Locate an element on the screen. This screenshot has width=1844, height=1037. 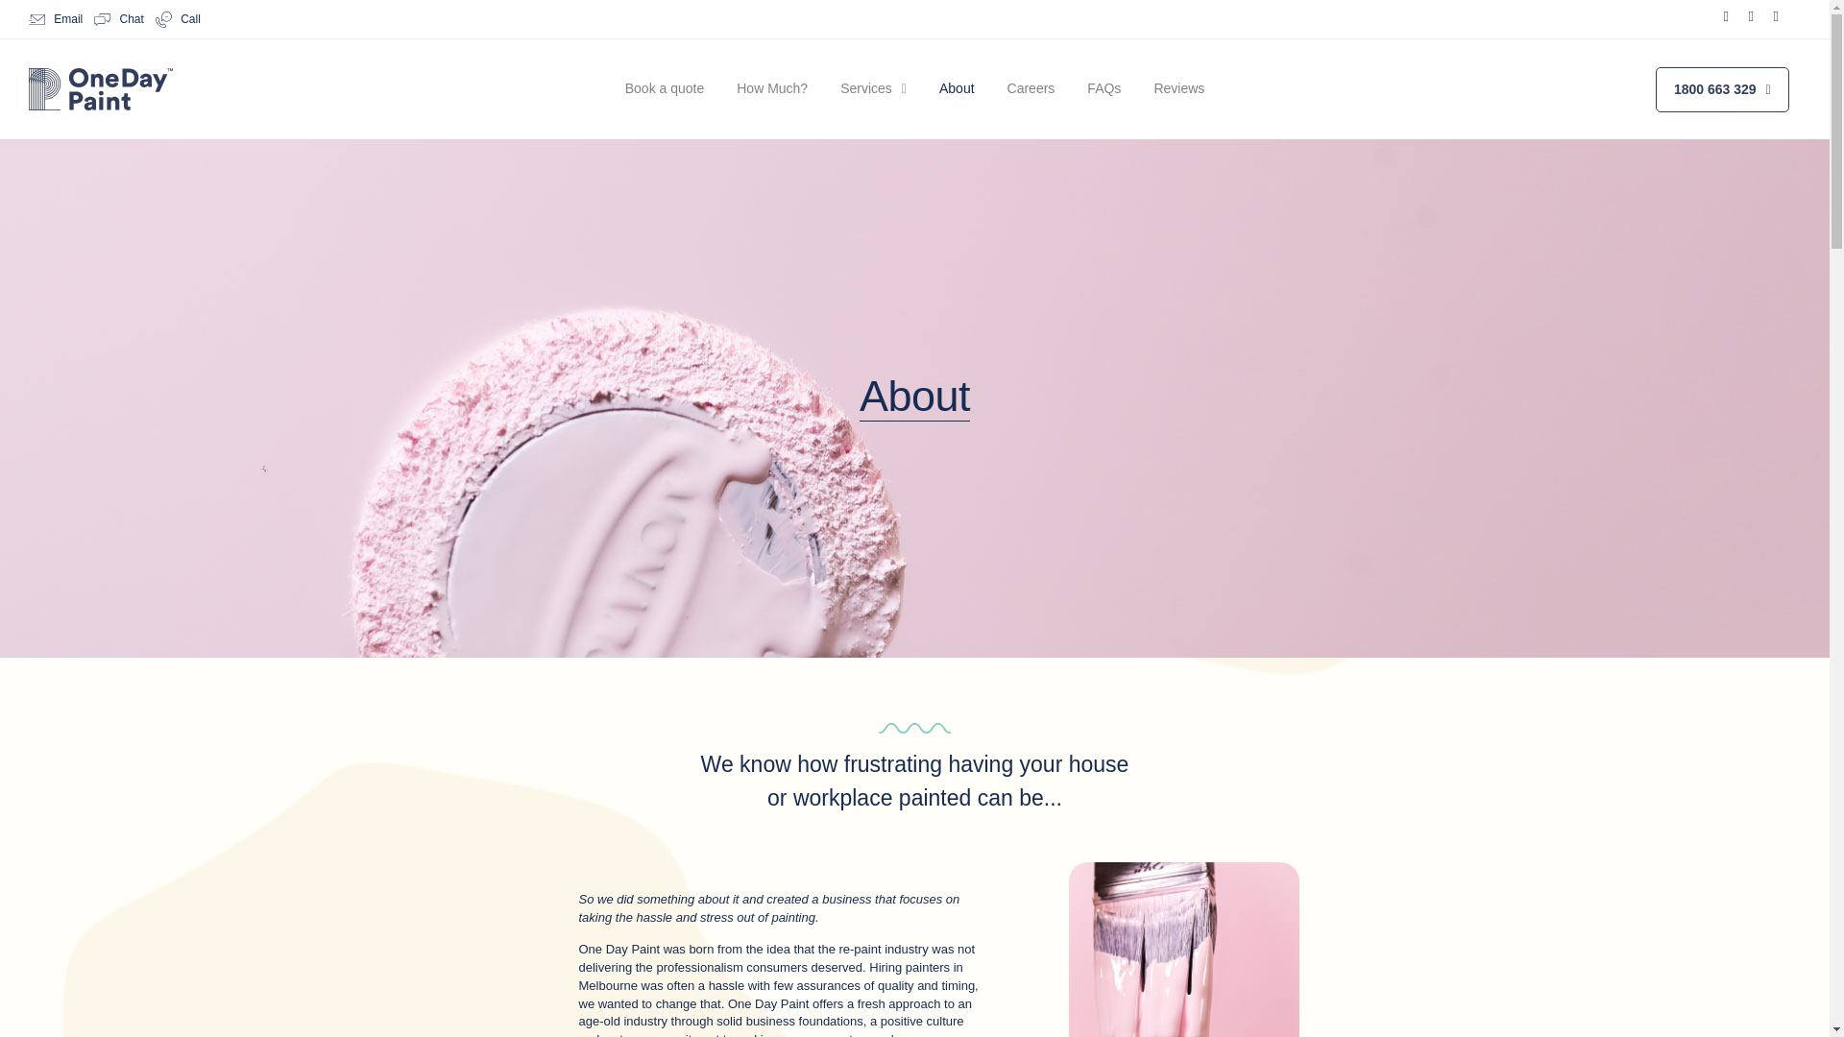
ODP logo is located at coordinates (101, 89).